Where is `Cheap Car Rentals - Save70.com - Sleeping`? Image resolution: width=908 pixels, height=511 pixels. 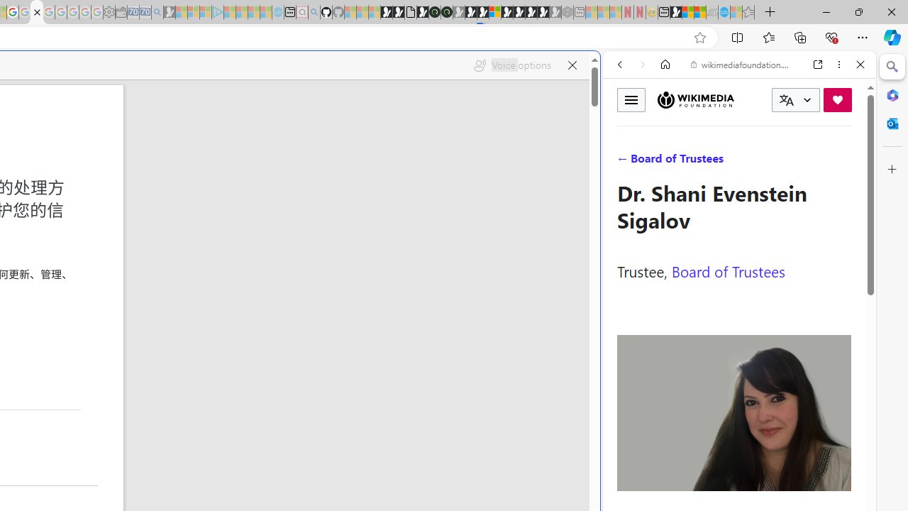
Cheap Car Rentals - Save70.com - Sleeping is located at coordinates (145, 13).